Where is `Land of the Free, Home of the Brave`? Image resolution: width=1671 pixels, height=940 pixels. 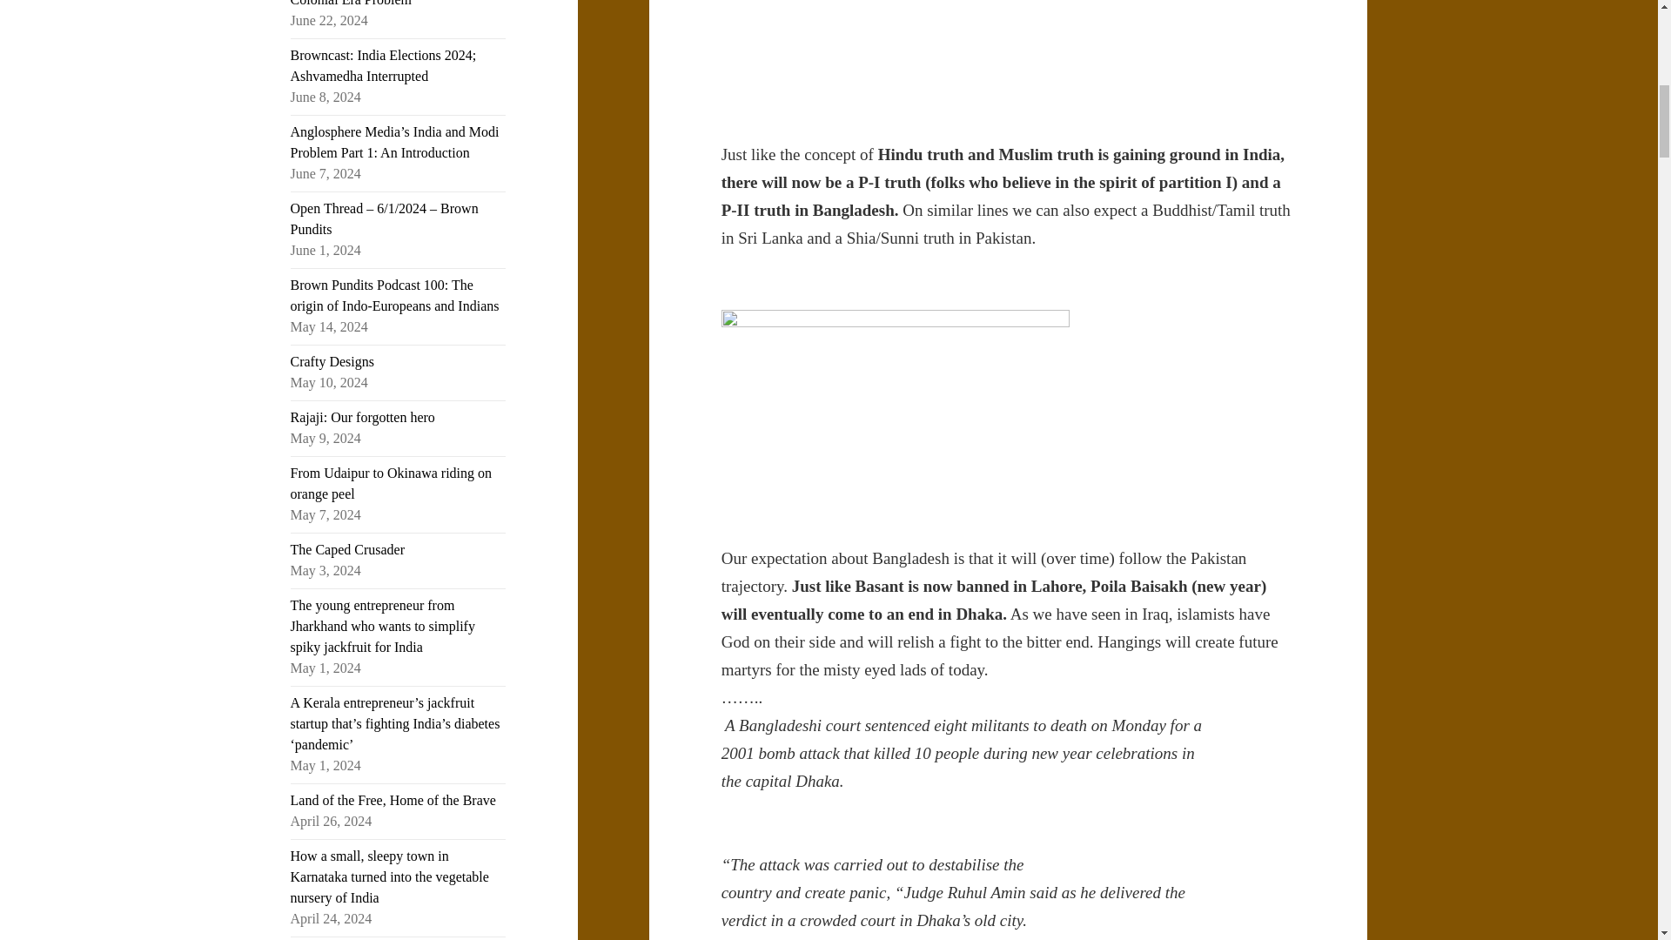 Land of the Free, Home of the Brave is located at coordinates (393, 800).